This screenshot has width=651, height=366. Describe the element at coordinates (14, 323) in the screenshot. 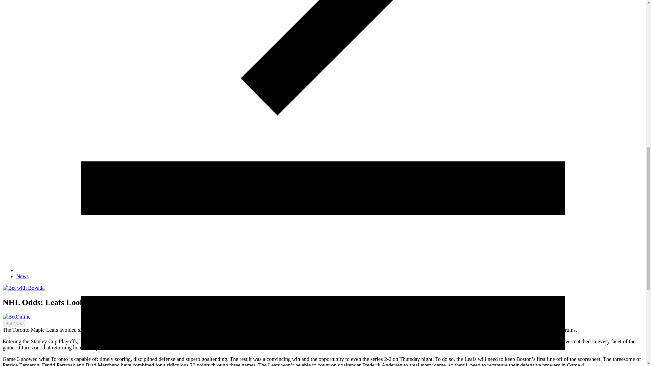

I see `Bet Now` at that location.